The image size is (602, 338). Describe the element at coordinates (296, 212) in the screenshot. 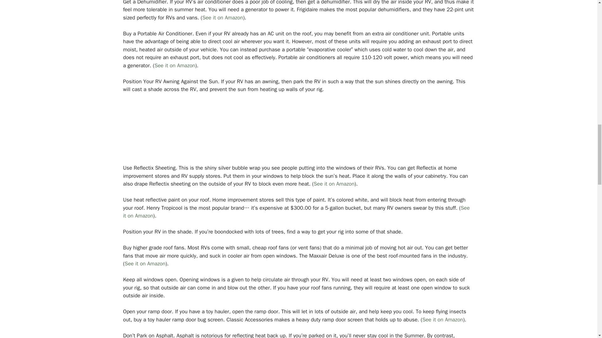

I see `See it on Amazon` at that location.